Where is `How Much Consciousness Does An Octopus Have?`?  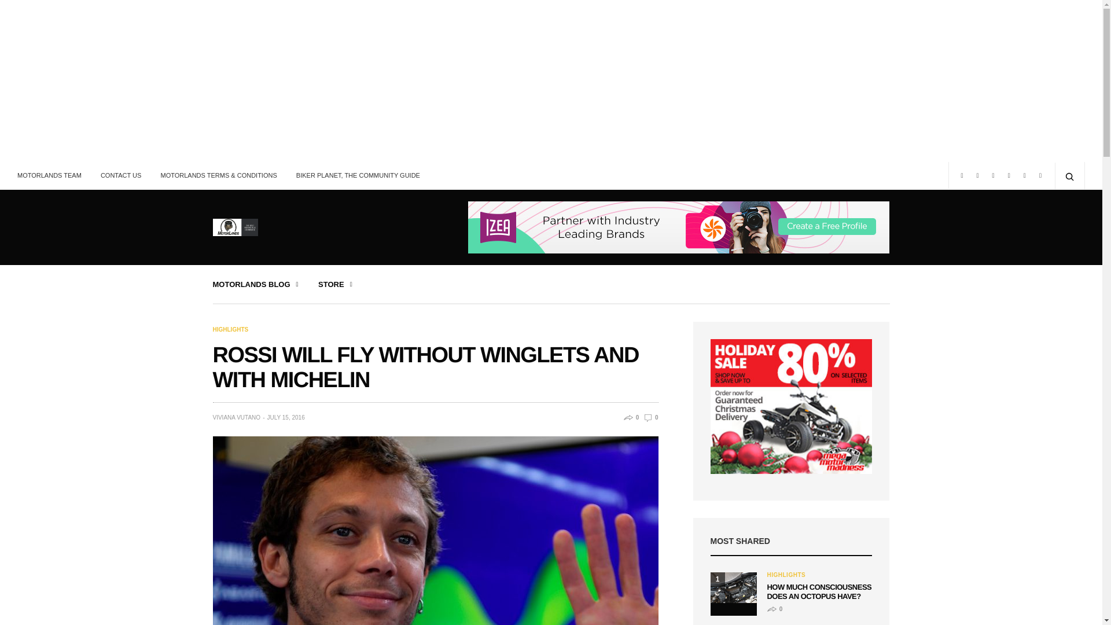 How Much Consciousness Does An Octopus Have? is located at coordinates (734, 588).